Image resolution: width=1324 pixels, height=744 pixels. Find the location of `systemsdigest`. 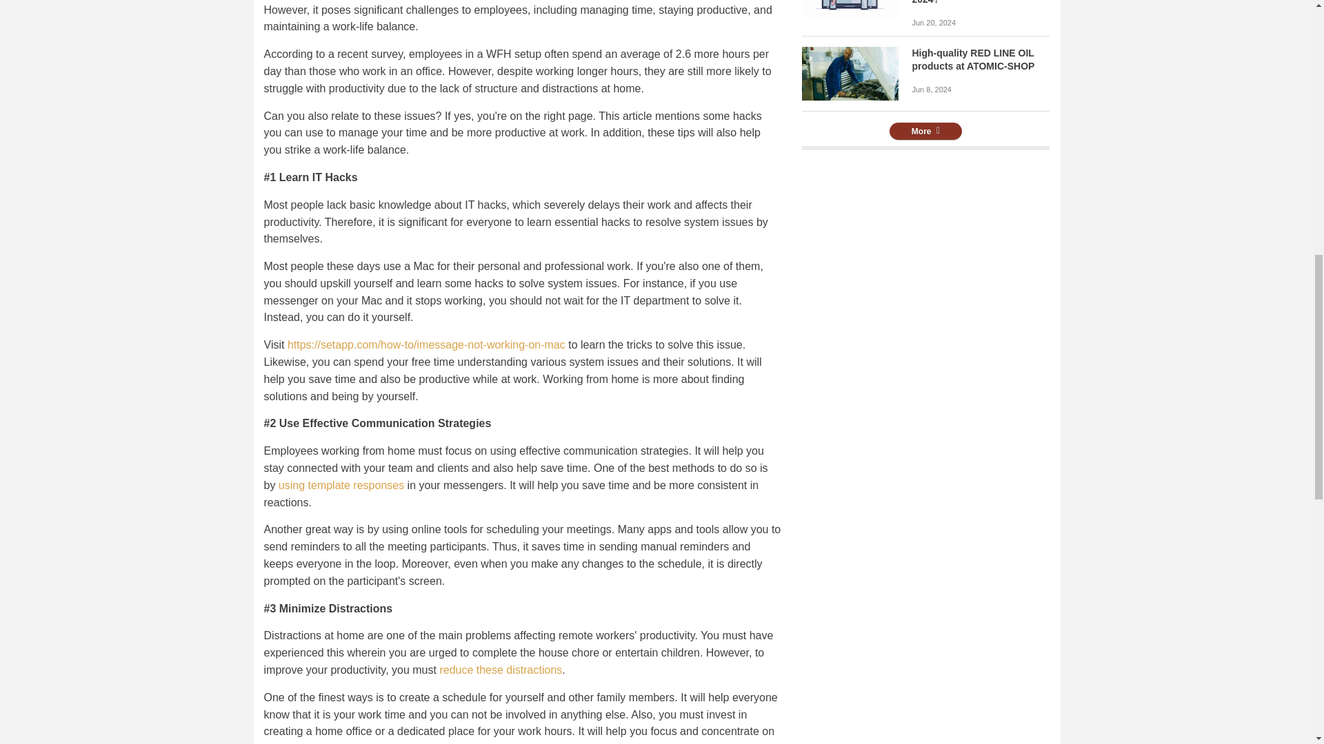

systemsdigest is located at coordinates (849, 74).